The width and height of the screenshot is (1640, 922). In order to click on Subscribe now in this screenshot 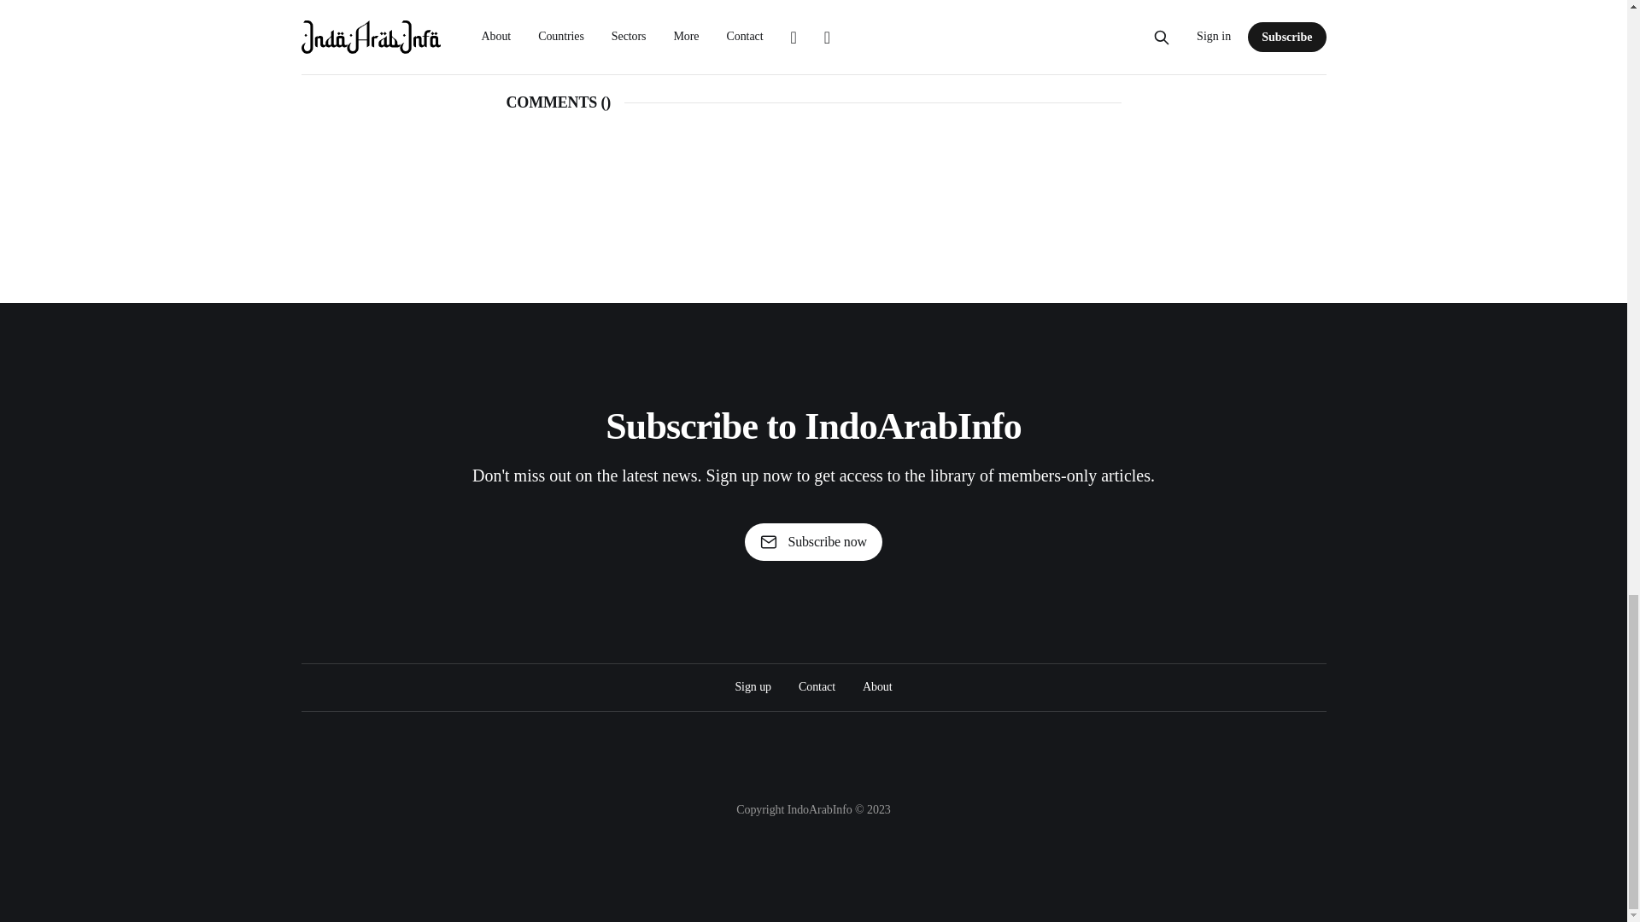, I will do `click(813, 541)`.